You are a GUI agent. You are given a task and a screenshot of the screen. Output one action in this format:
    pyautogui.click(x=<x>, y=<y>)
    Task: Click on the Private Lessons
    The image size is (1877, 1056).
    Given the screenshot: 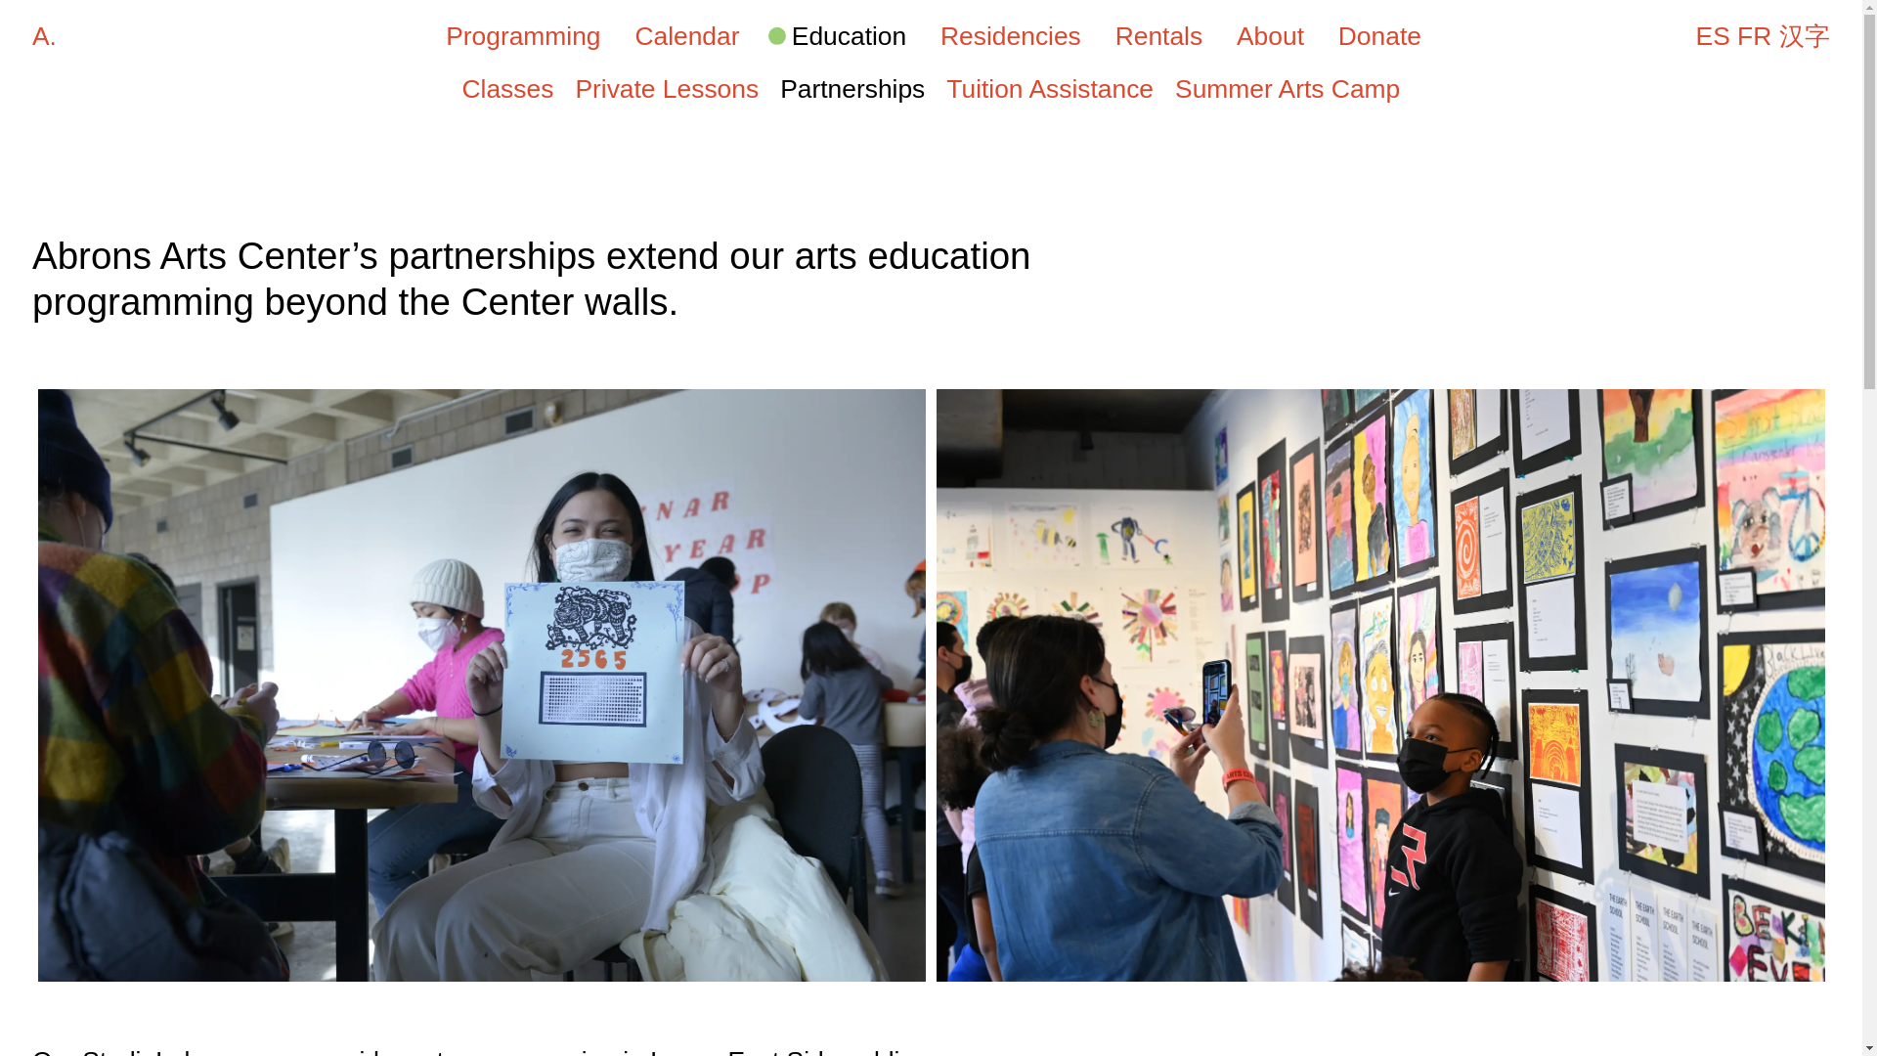 What is the action you would take?
    pyautogui.click(x=666, y=88)
    